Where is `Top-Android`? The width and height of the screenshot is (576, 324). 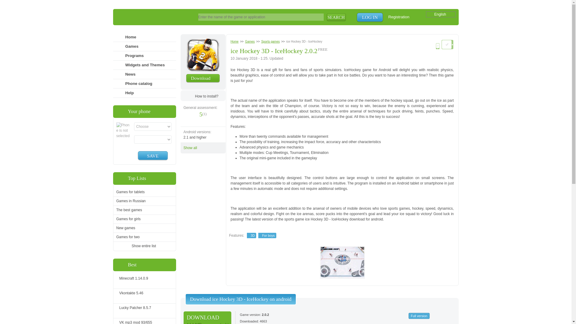
Top-Android is located at coordinates (149, 17).